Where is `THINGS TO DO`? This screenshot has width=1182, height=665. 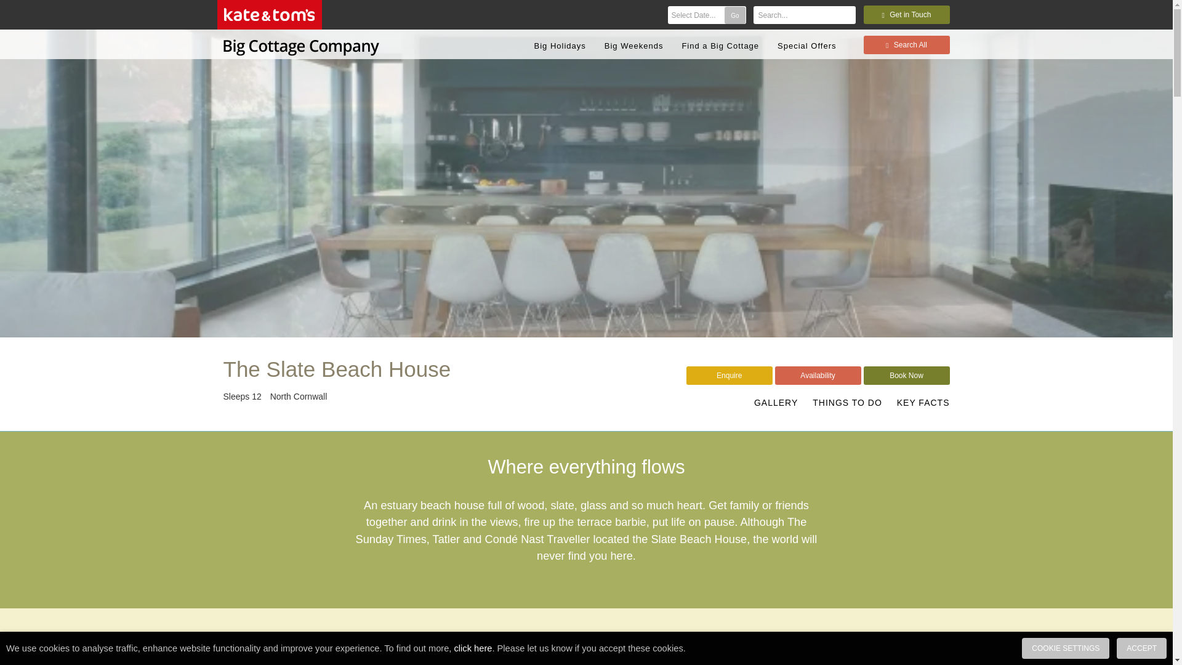
THINGS TO DO is located at coordinates (847, 403).